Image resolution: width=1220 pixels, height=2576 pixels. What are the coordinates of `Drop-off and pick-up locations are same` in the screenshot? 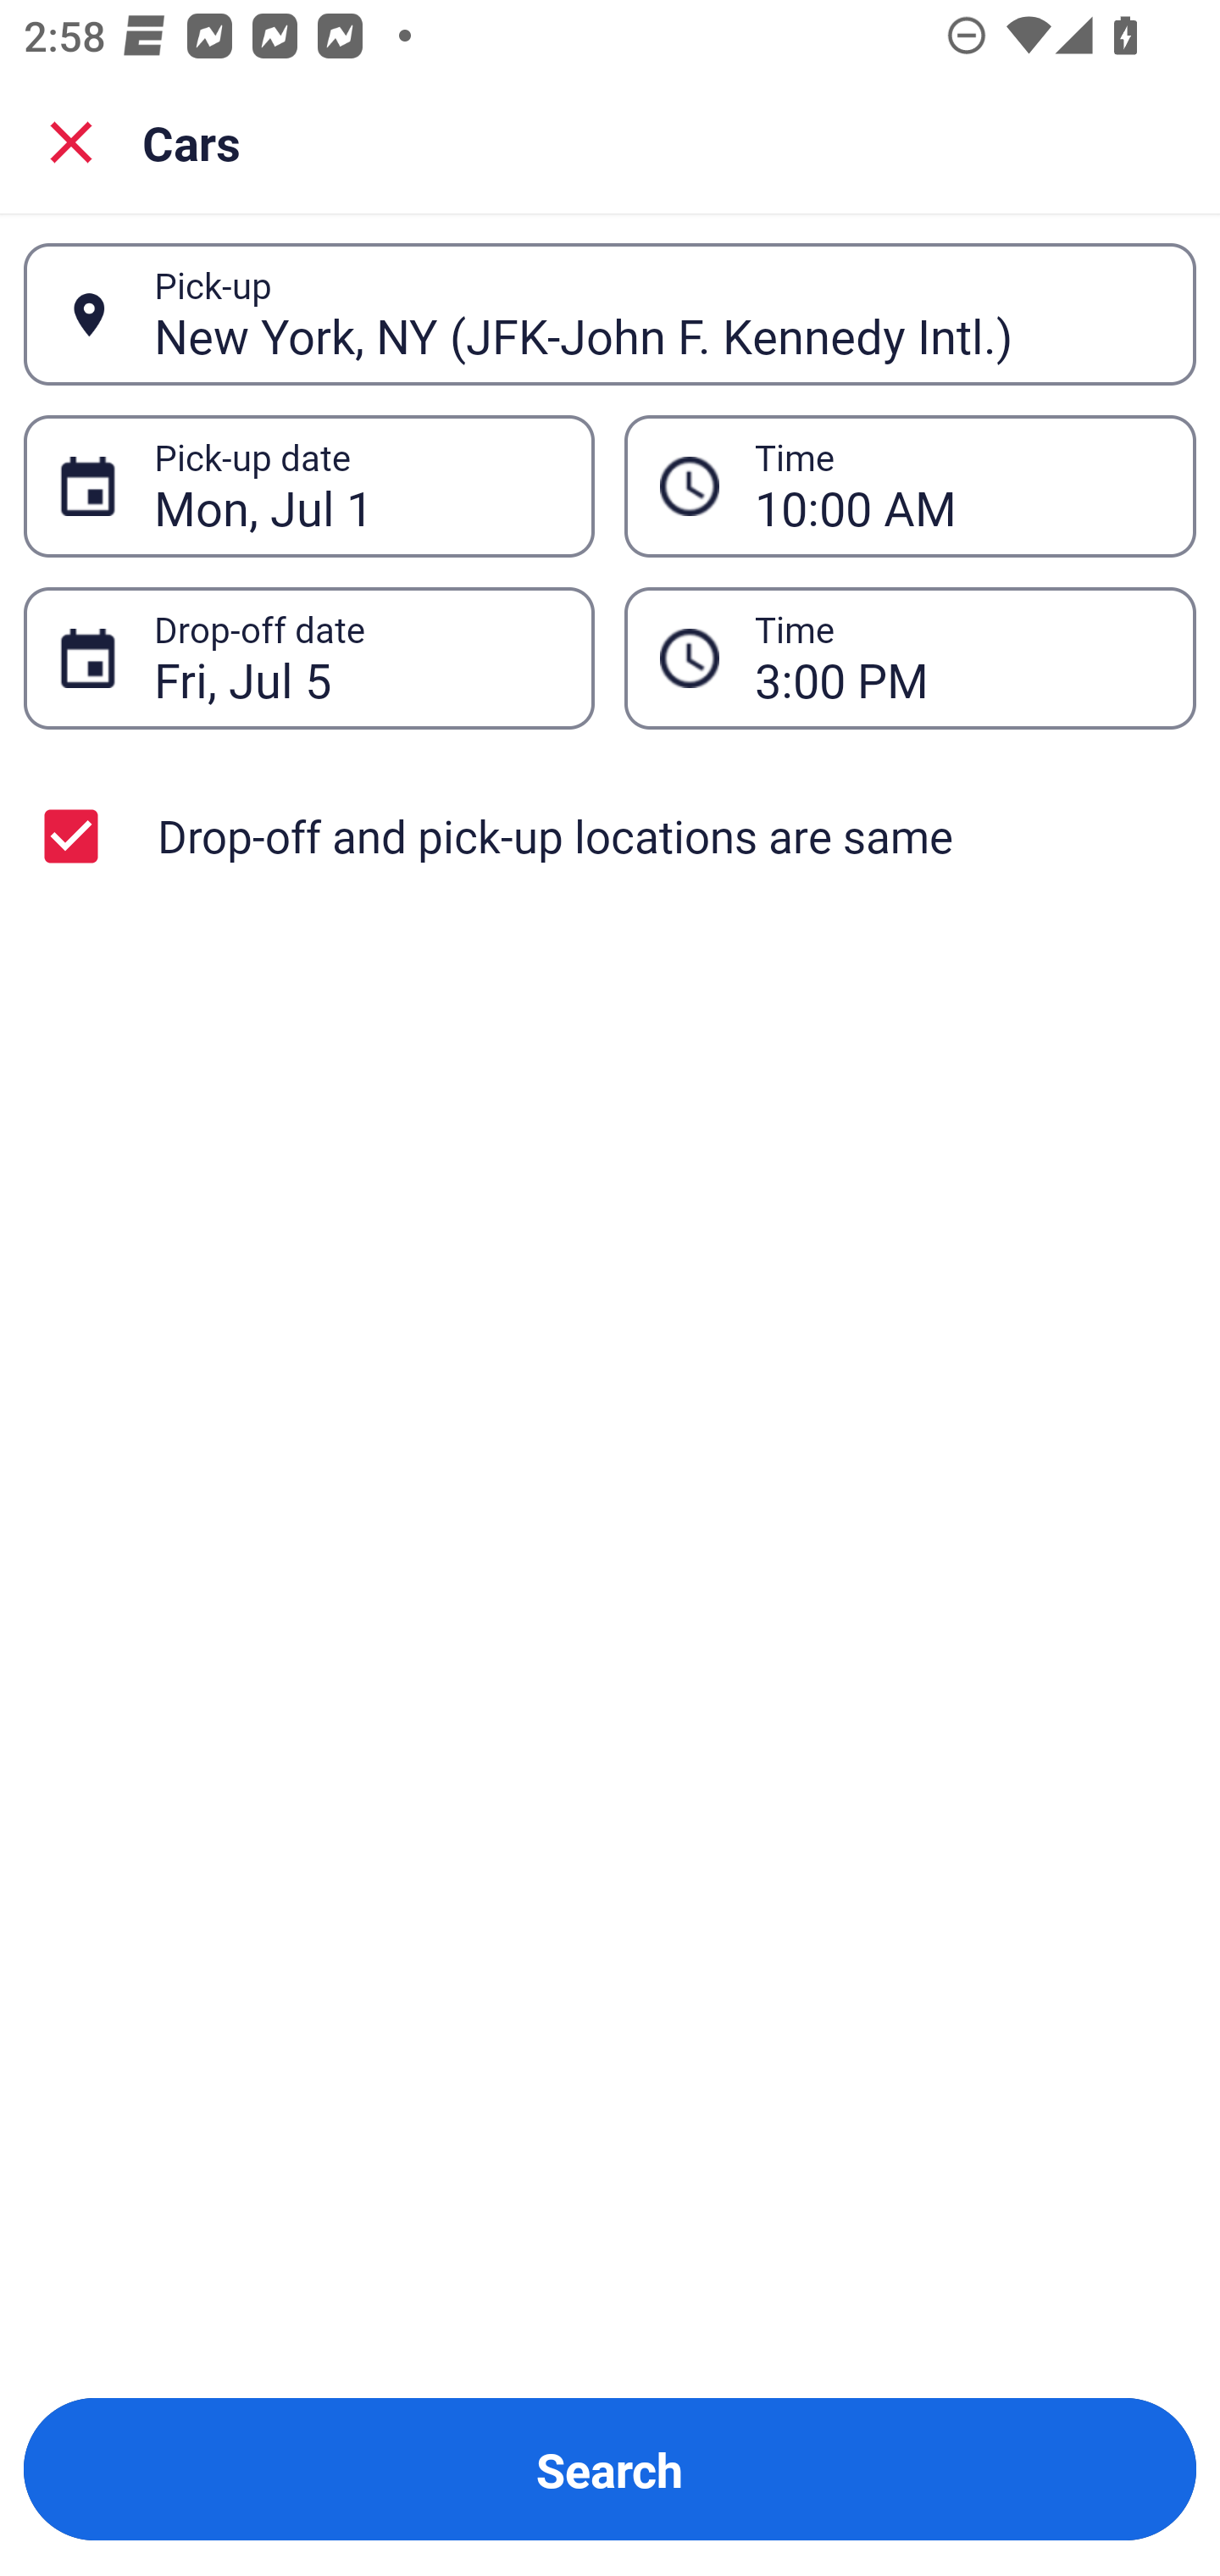 It's located at (610, 836).